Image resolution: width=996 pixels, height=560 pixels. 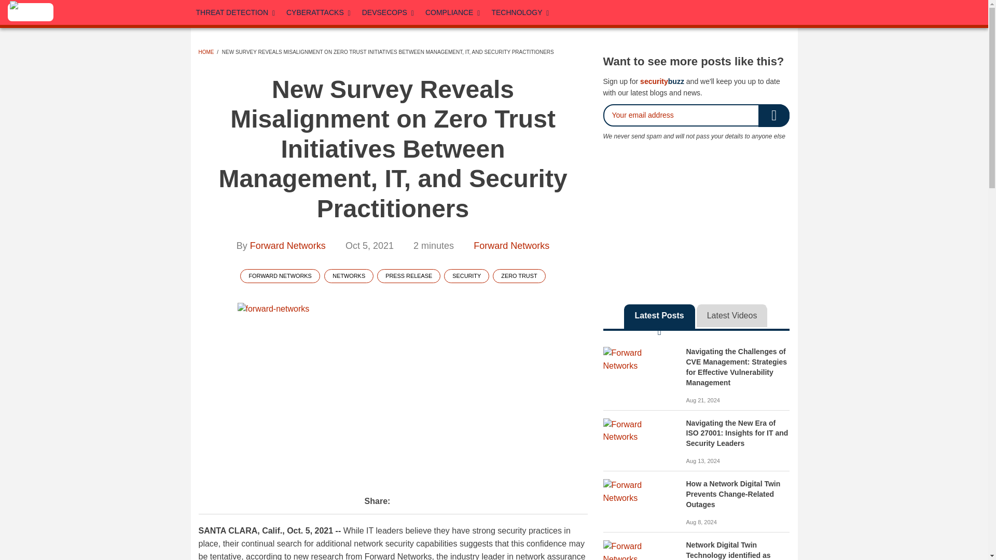 What do you see at coordinates (31, 12) in the screenshot?
I see `Home` at bounding box center [31, 12].